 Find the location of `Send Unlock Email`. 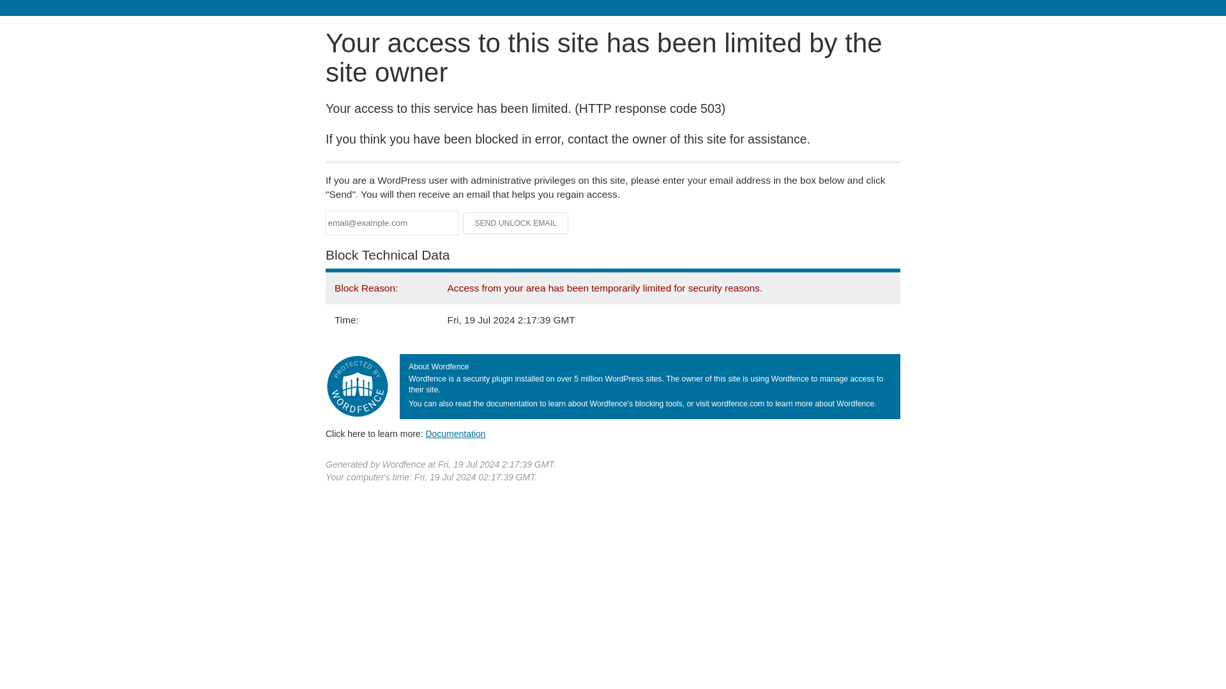

Send Unlock Email is located at coordinates (516, 223).